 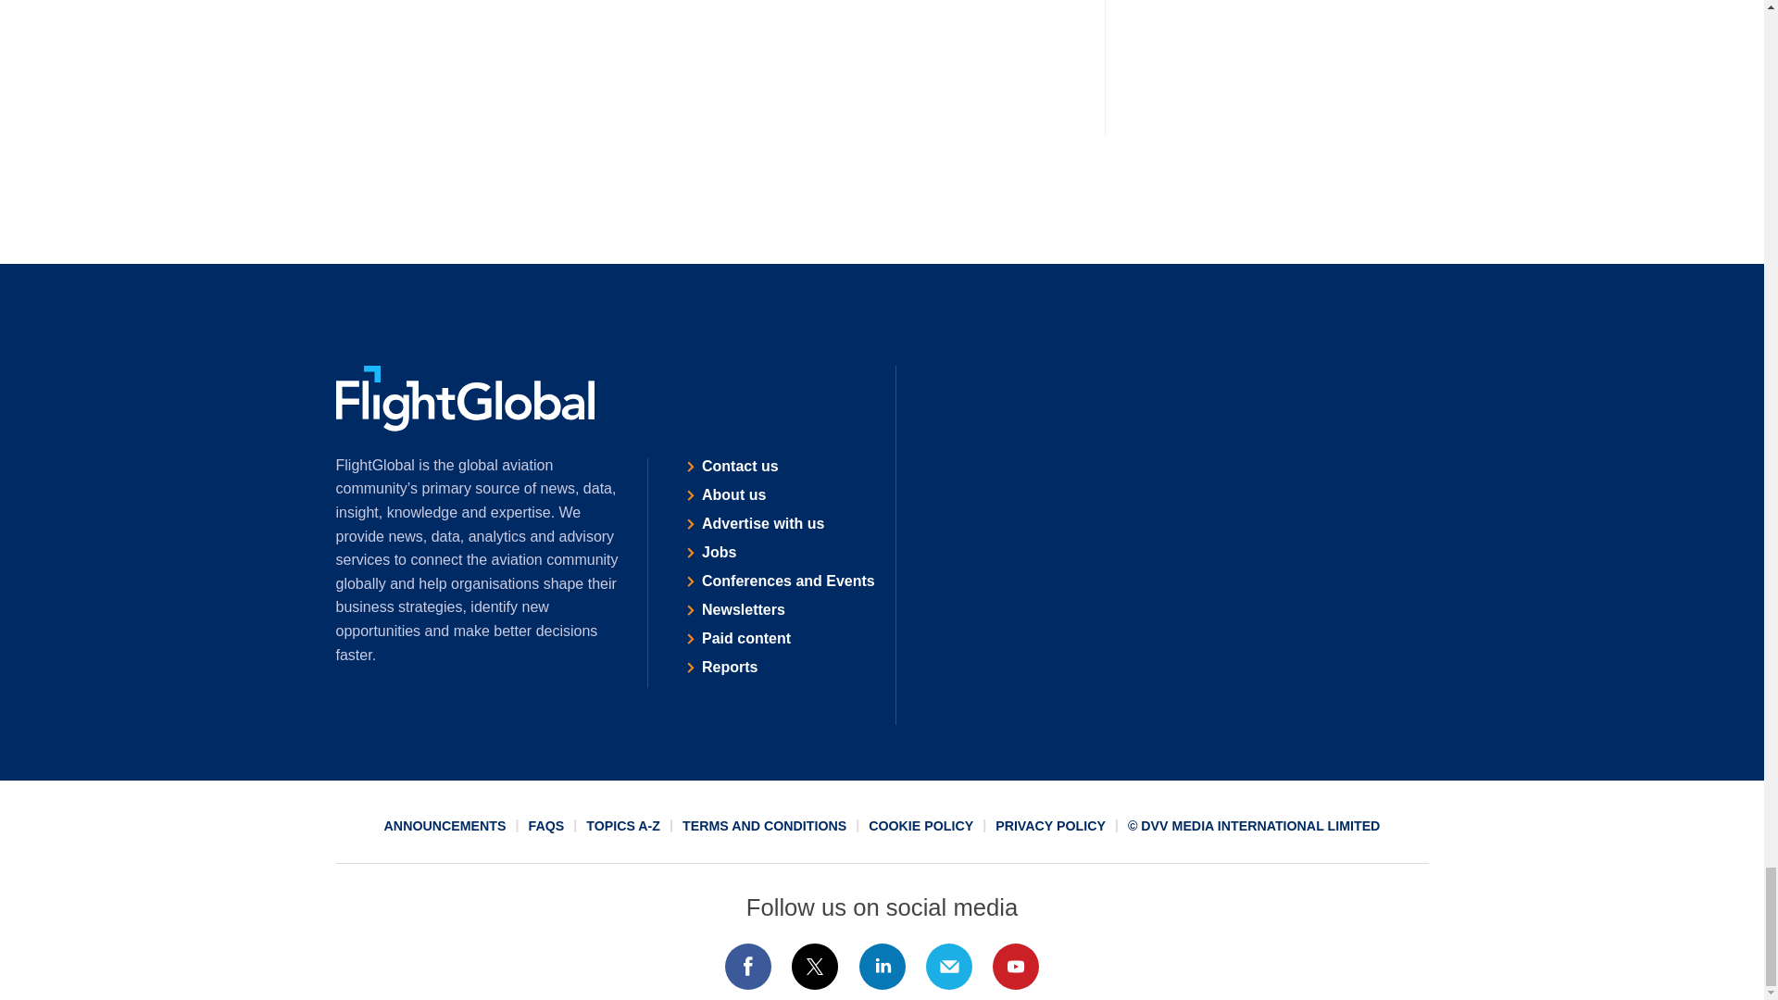 What do you see at coordinates (815, 967) in the screenshot?
I see `Connect with us on Twitter` at bounding box center [815, 967].